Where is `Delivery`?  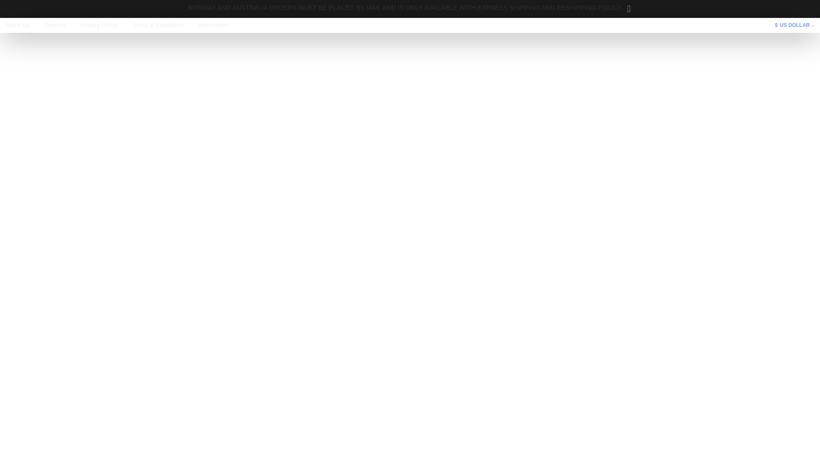
Delivery is located at coordinates (55, 25).